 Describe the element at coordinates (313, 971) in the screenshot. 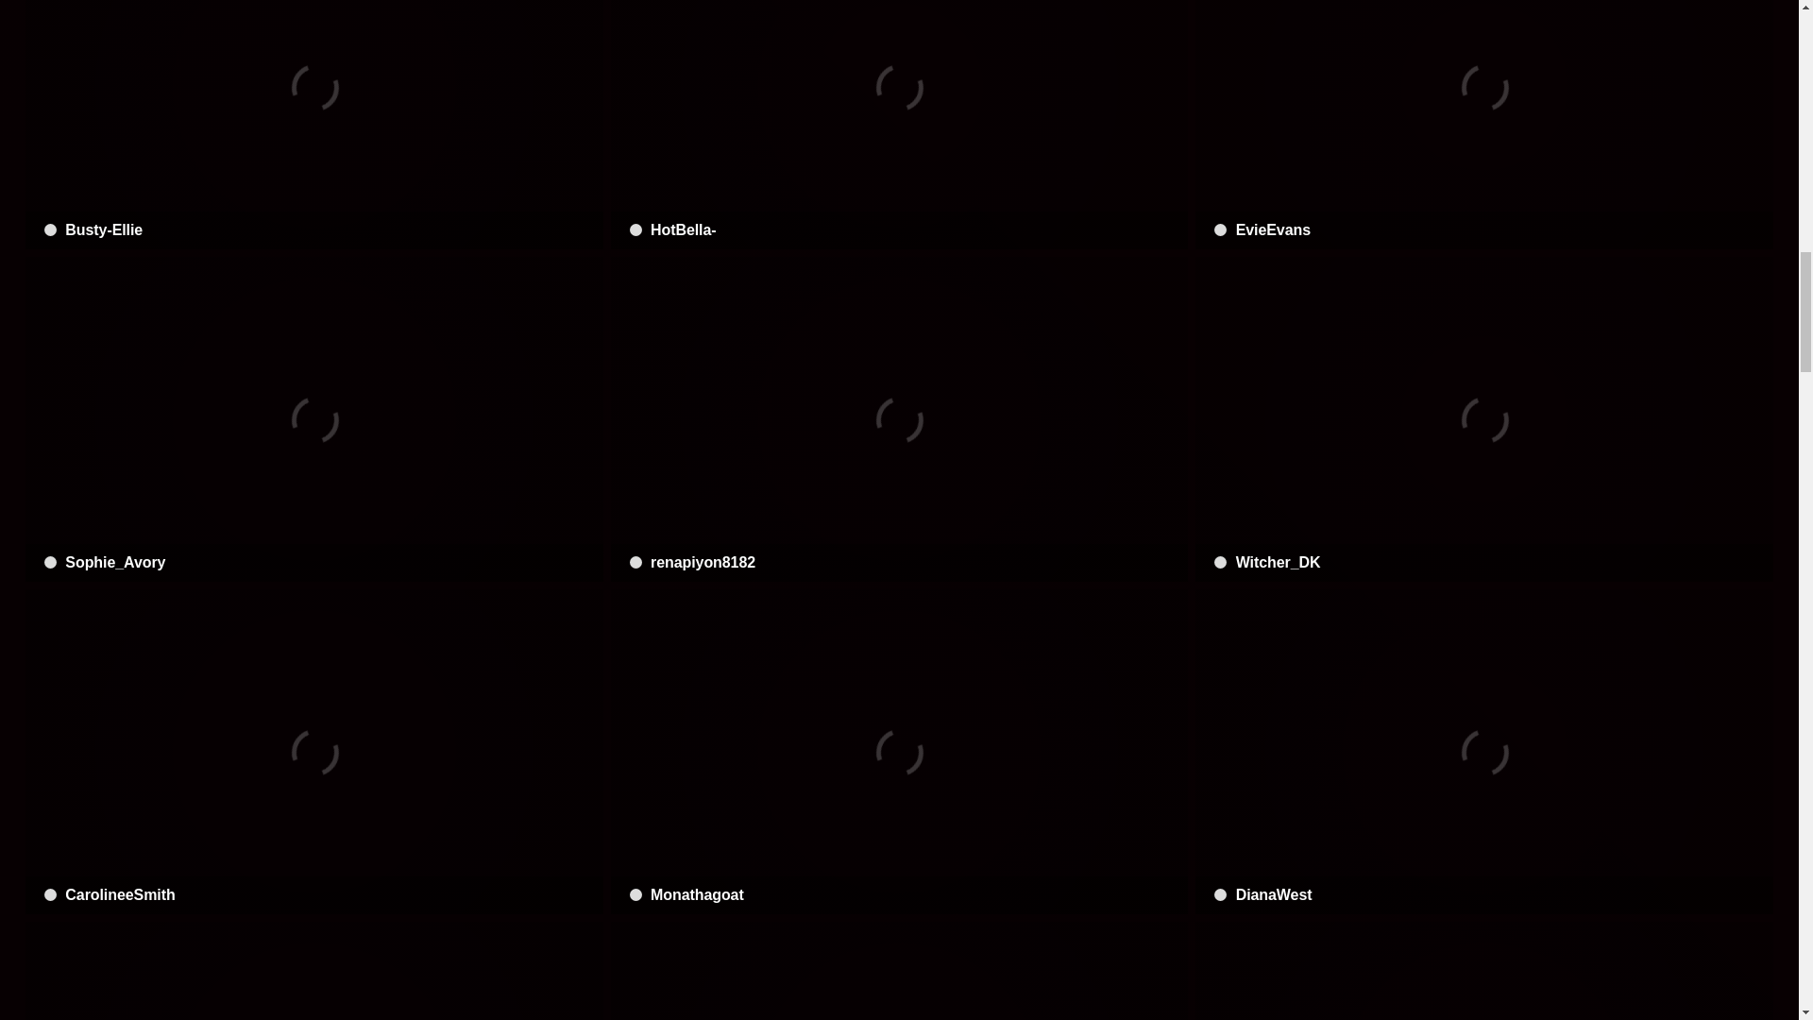

I see `MelaniFoz` at that location.